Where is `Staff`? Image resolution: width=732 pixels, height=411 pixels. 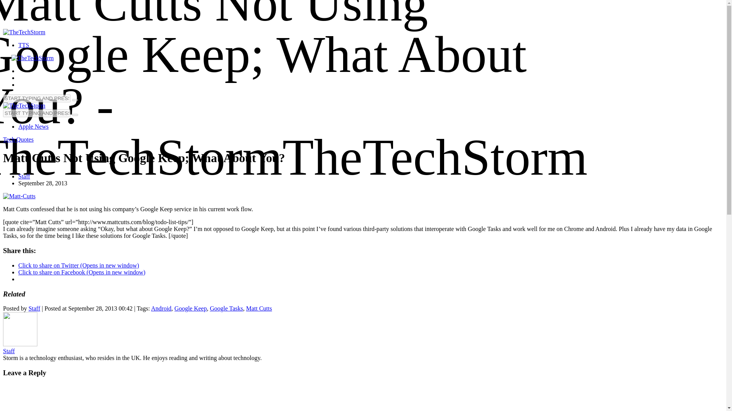 Staff is located at coordinates (20, 344).